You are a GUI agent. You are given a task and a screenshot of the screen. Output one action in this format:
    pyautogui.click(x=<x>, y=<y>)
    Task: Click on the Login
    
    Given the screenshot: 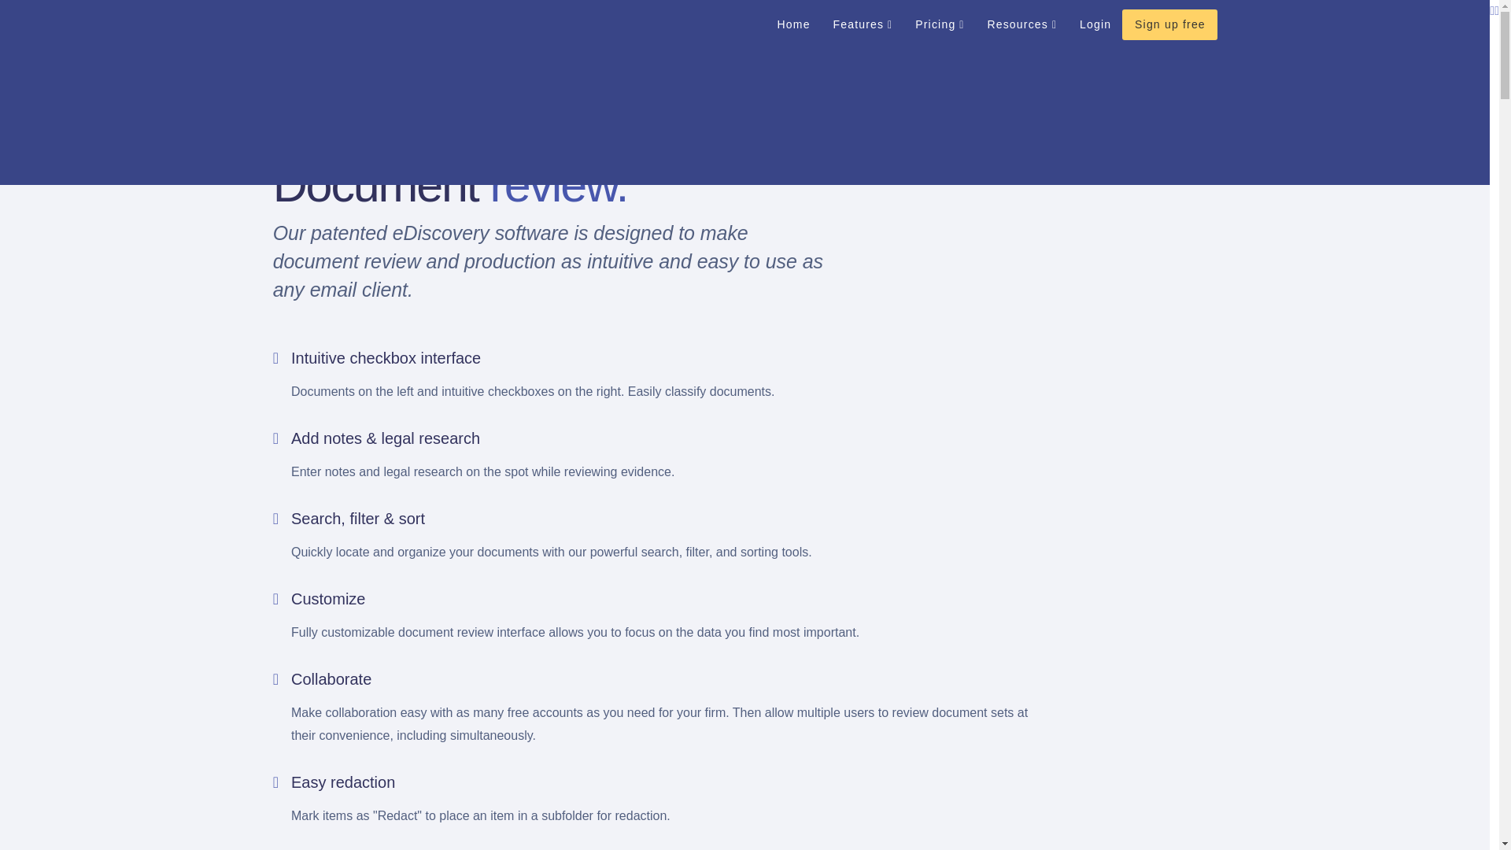 What is the action you would take?
    pyautogui.click(x=1095, y=24)
    